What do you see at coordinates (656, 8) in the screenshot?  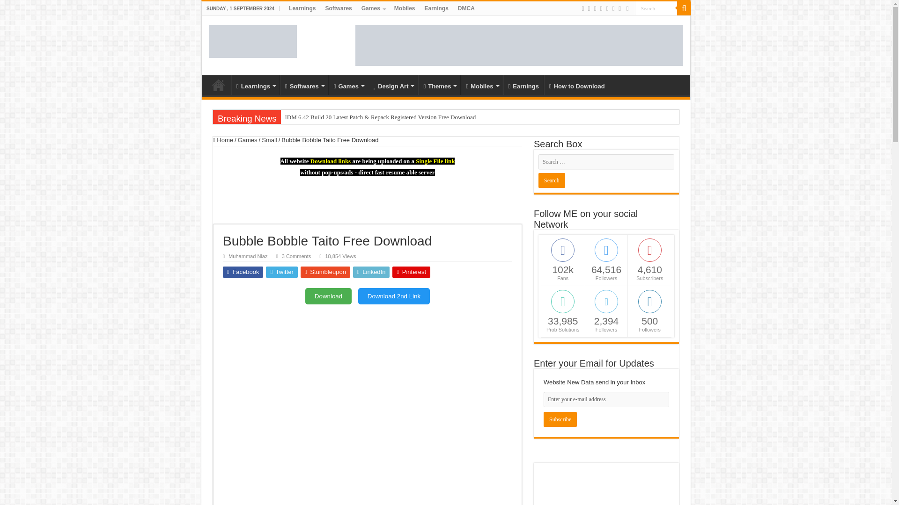 I see `Search` at bounding box center [656, 8].